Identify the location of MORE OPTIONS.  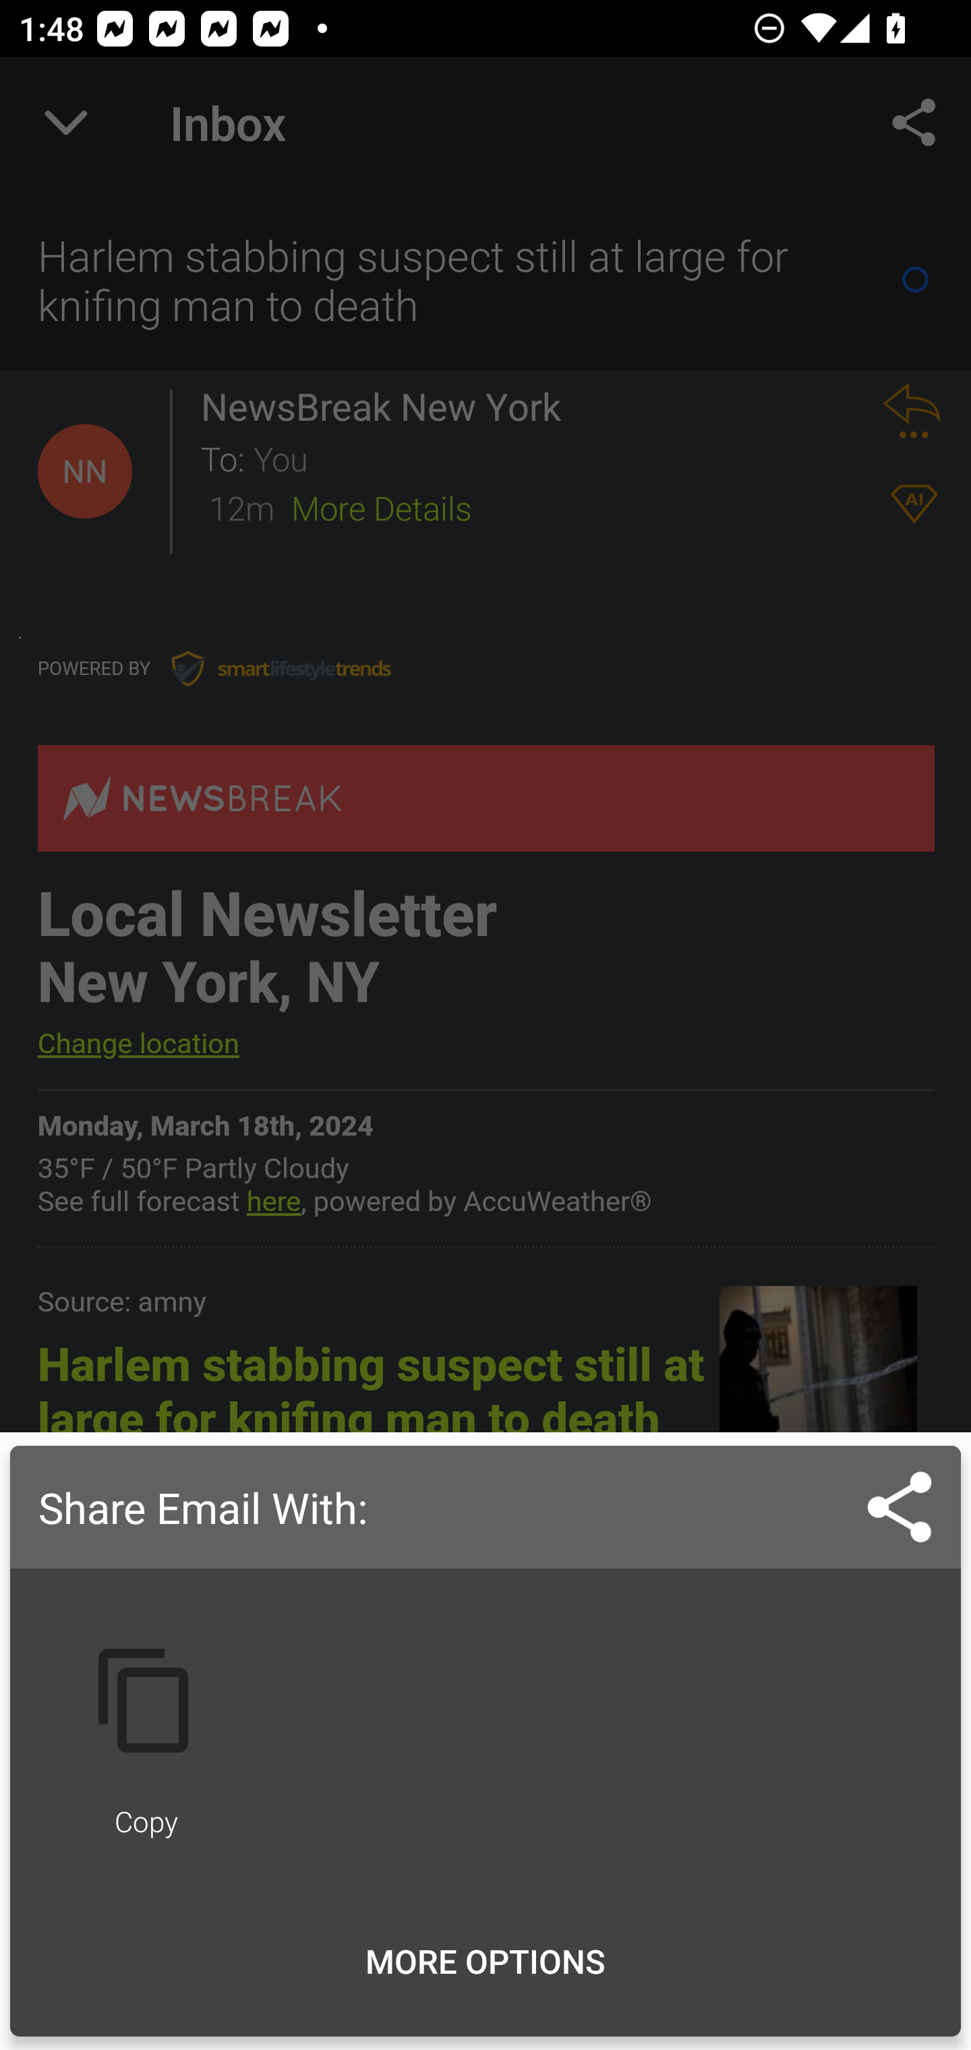
(486, 1961).